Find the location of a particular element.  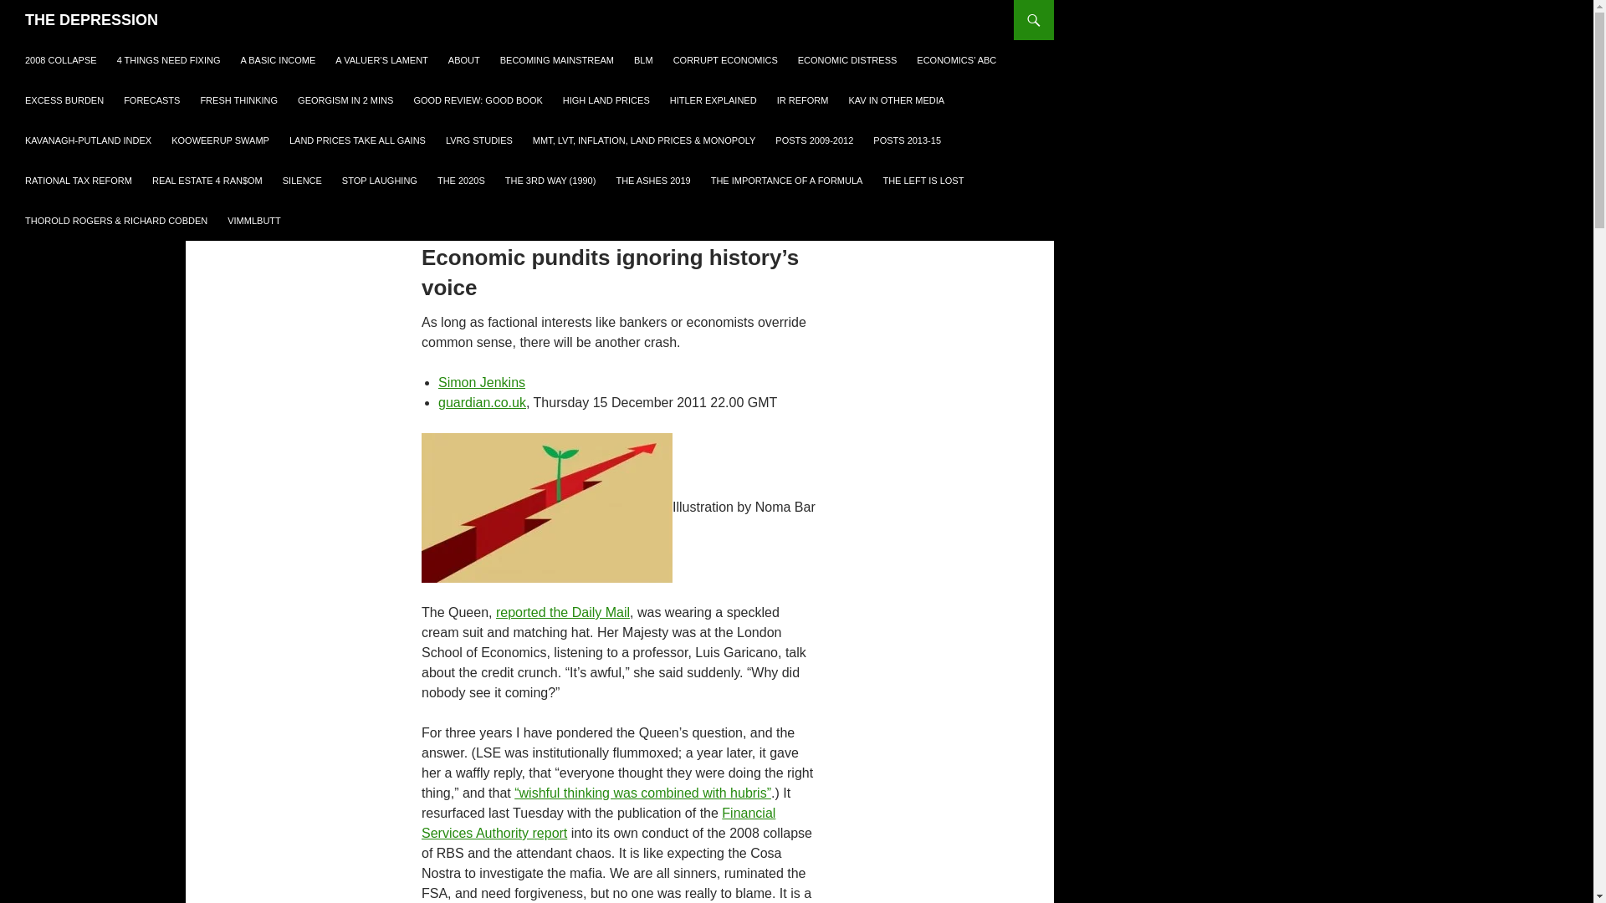

GEORGISM IN 2 MINS is located at coordinates (345, 100).